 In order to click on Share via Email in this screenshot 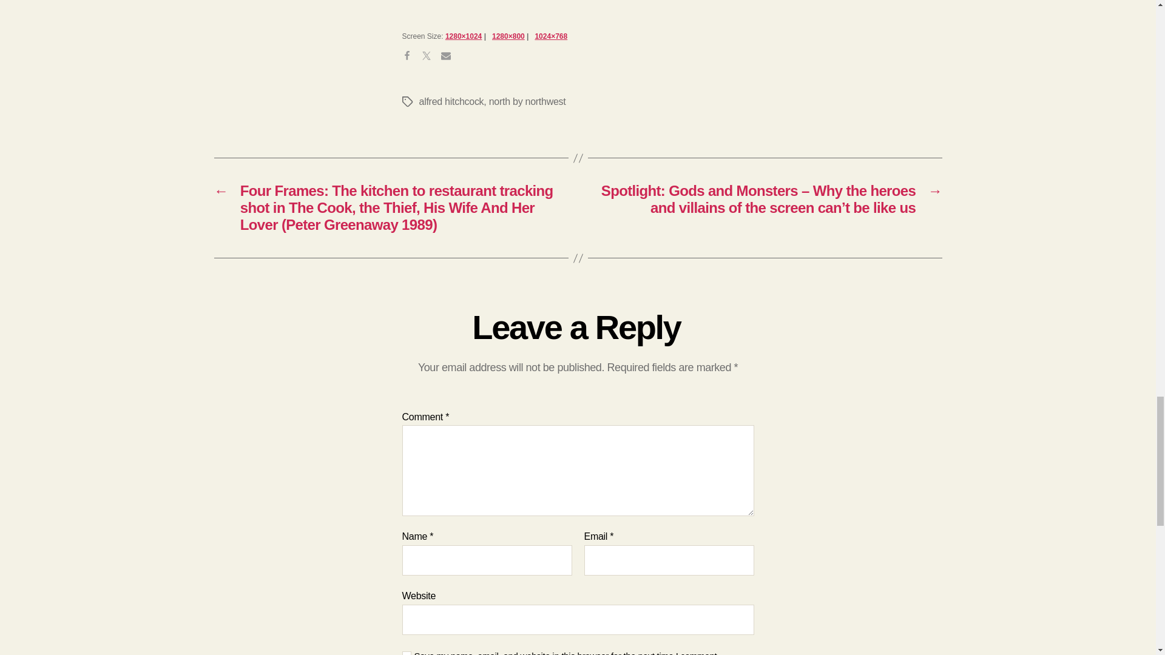, I will do `click(450, 61)`.